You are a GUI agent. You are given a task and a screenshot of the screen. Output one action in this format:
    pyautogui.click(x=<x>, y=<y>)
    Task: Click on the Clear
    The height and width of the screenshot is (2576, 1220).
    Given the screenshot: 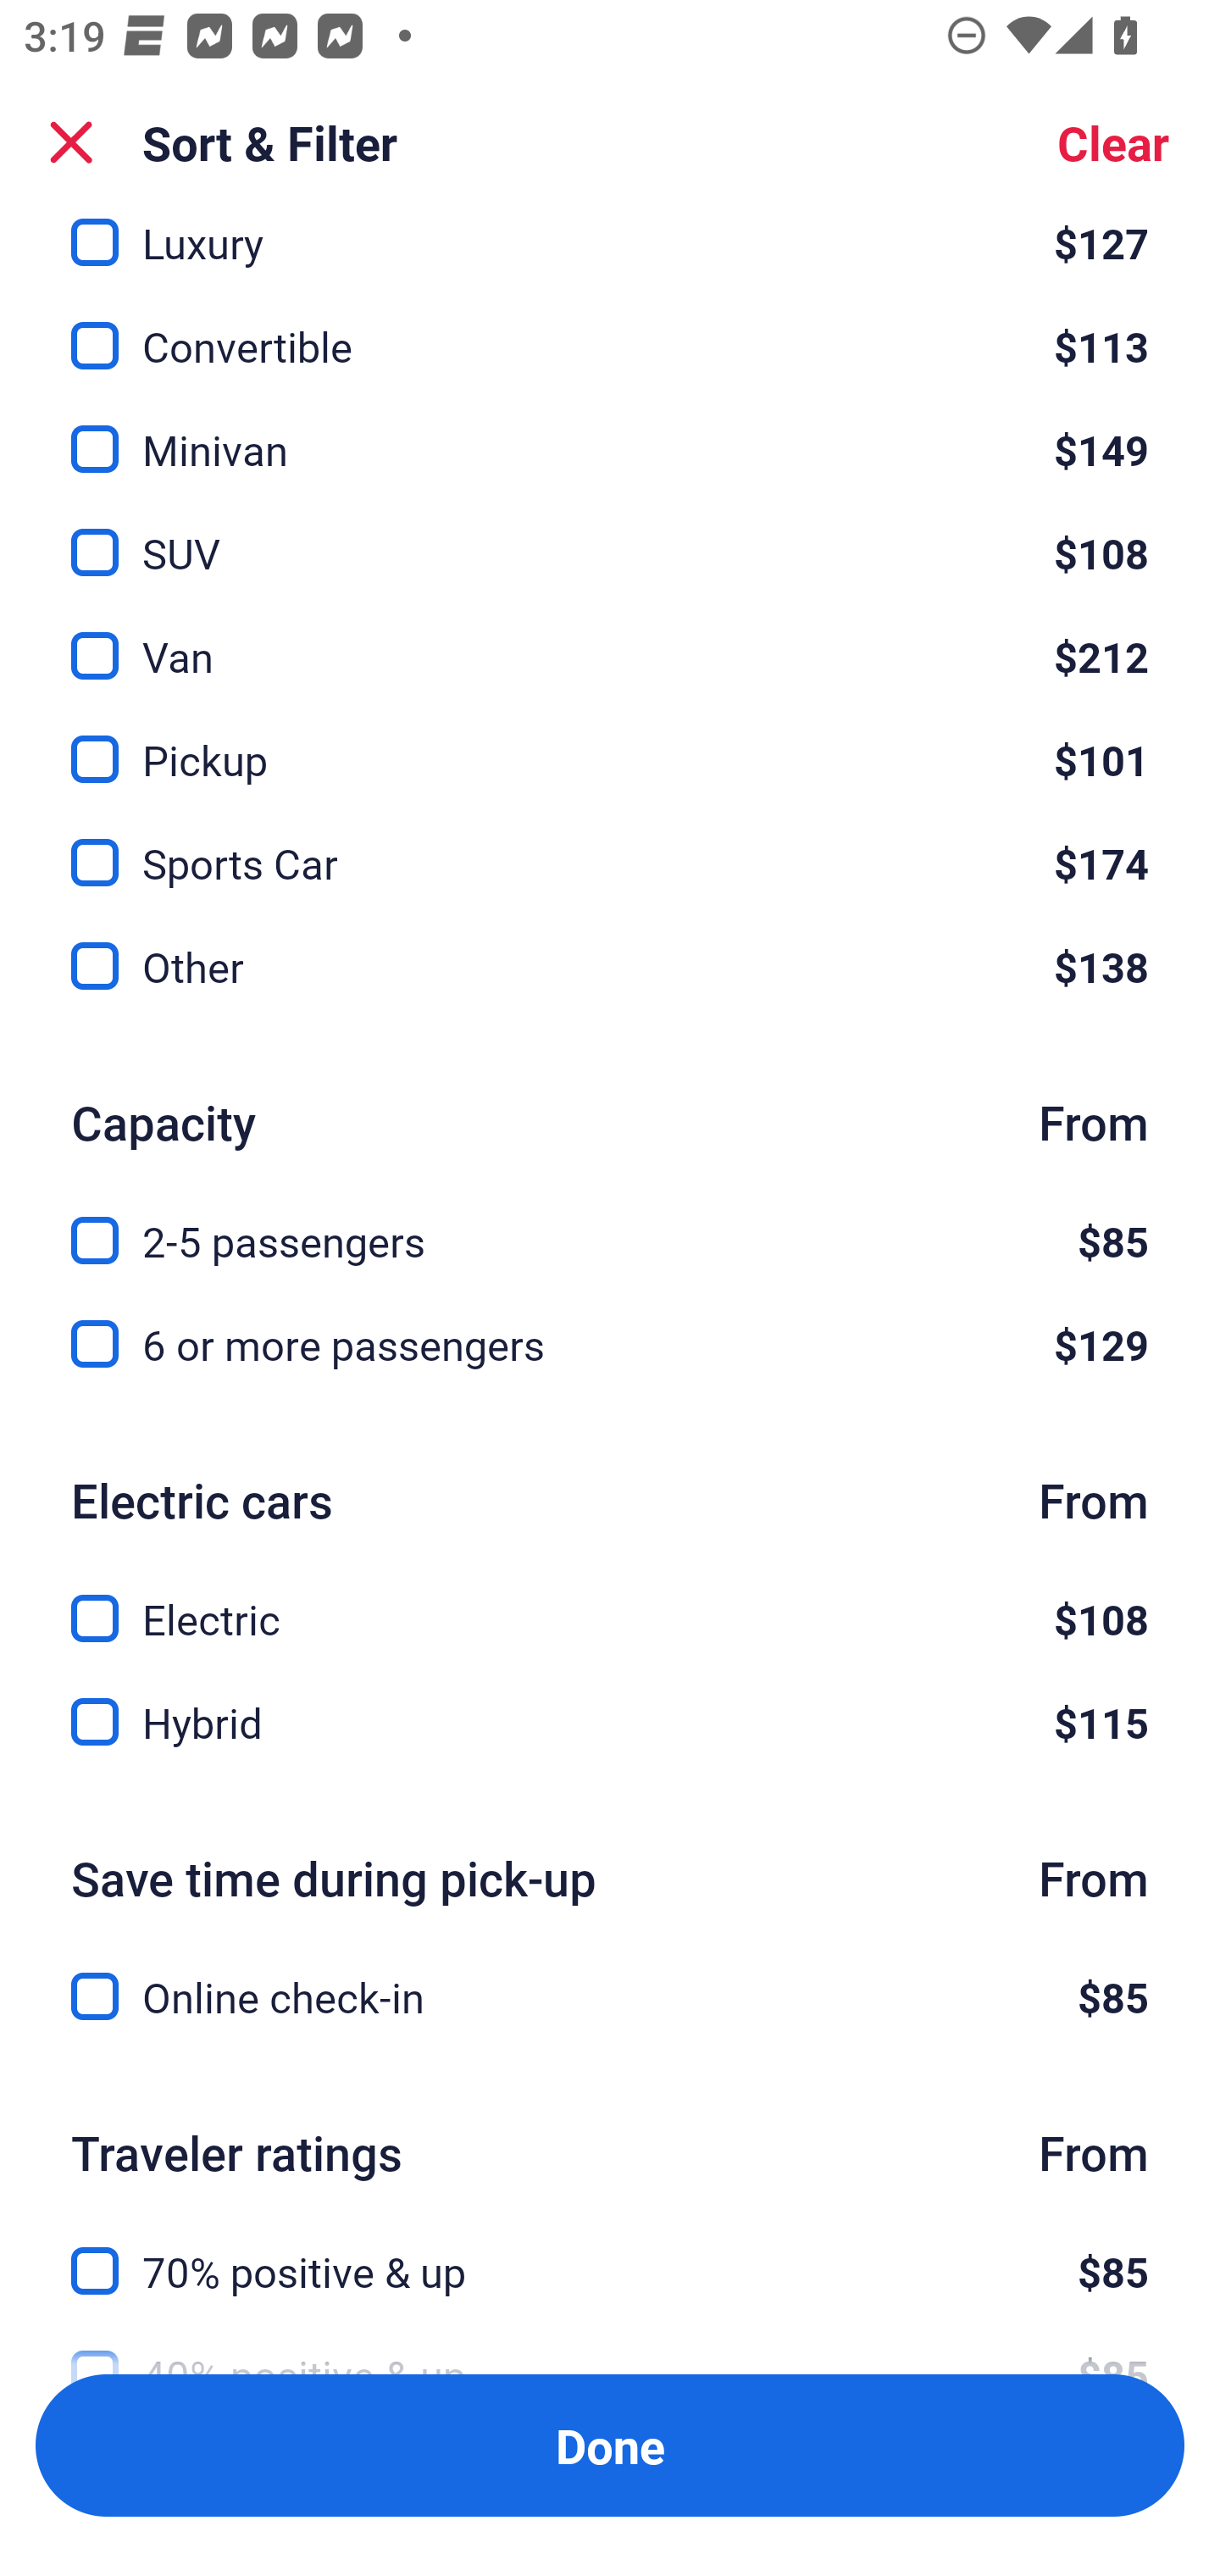 What is the action you would take?
    pyautogui.click(x=1113, y=142)
    